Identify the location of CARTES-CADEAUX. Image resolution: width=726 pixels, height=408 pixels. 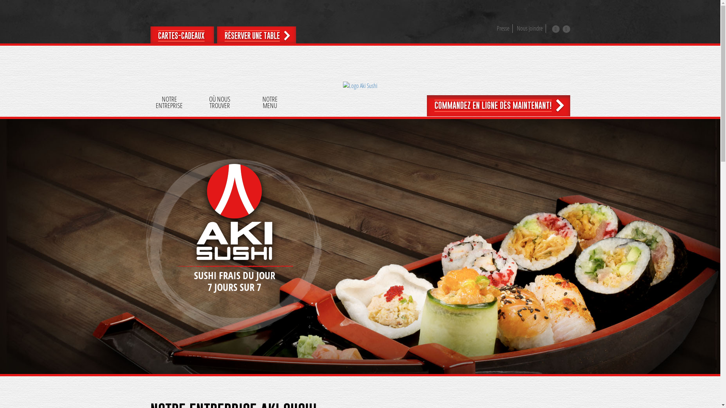
(182, 36).